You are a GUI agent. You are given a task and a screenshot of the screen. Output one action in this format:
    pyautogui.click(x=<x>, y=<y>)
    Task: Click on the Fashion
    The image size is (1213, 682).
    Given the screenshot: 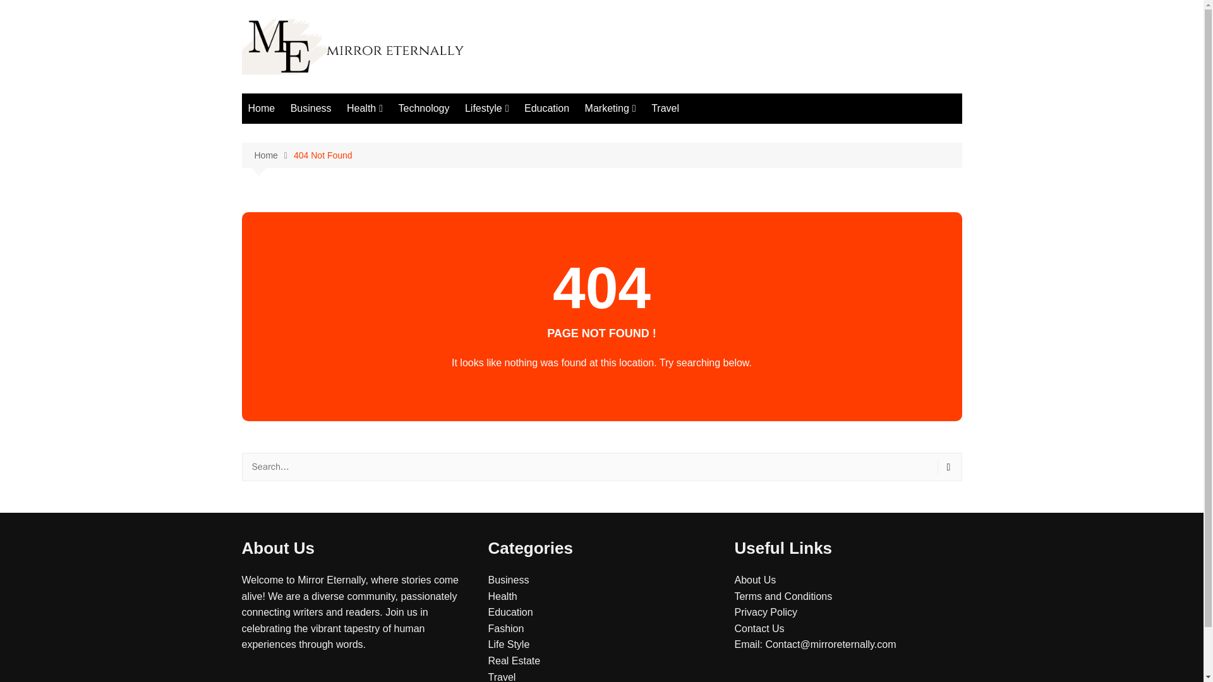 What is the action you would take?
    pyautogui.click(x=505, y=629)
    